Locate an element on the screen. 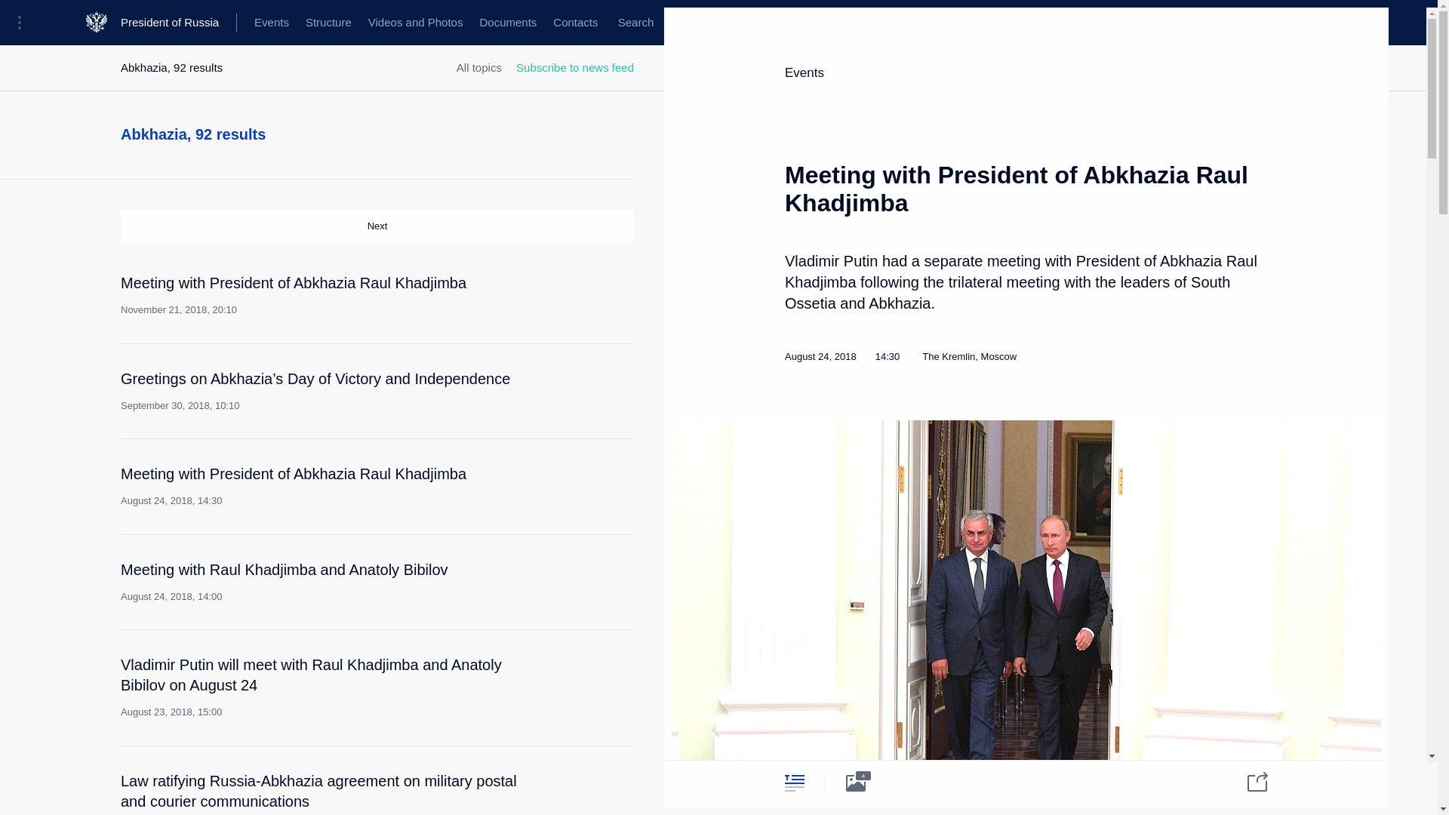 This screenshot has width=1449, height=815. All topics is located at coordinates (478, 68).